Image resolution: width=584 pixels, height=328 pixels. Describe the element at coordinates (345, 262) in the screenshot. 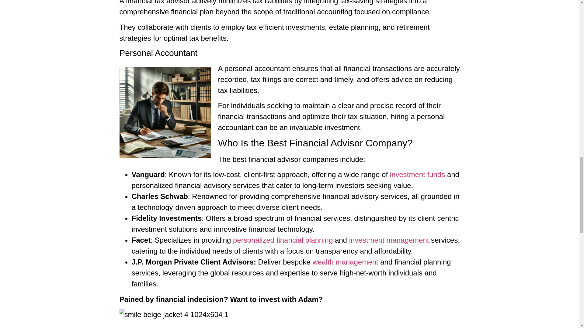

I see `wealth management` at that location.